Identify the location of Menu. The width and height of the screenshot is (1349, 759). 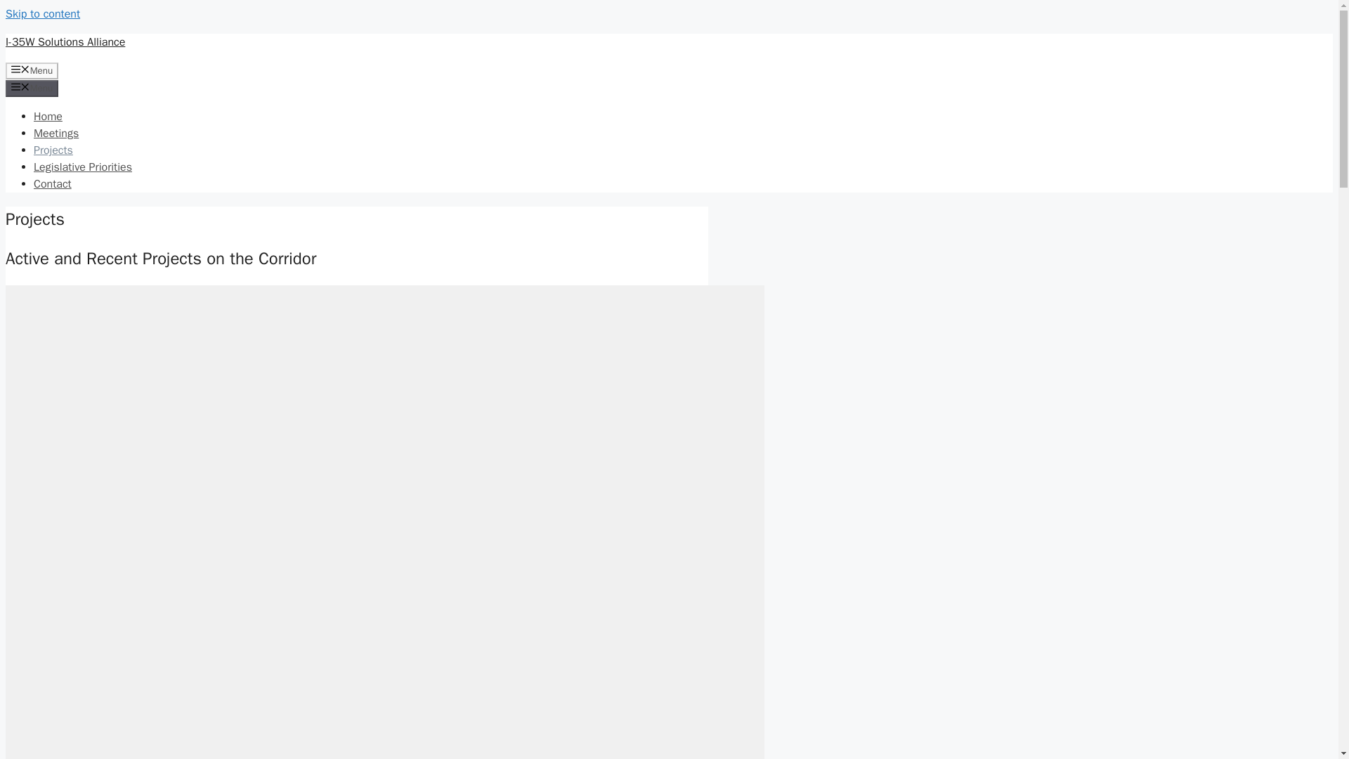
(31, 89).